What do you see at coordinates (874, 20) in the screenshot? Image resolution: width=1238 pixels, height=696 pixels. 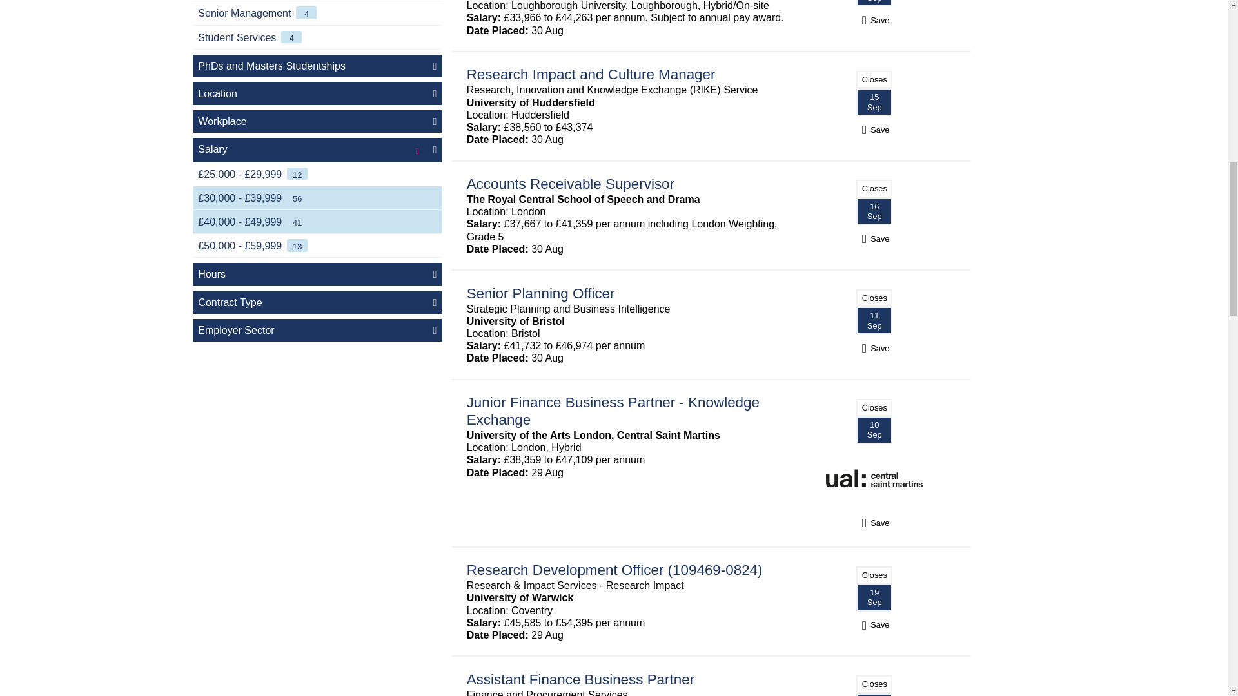 I see `Save job` at bounding box center [874, 20].